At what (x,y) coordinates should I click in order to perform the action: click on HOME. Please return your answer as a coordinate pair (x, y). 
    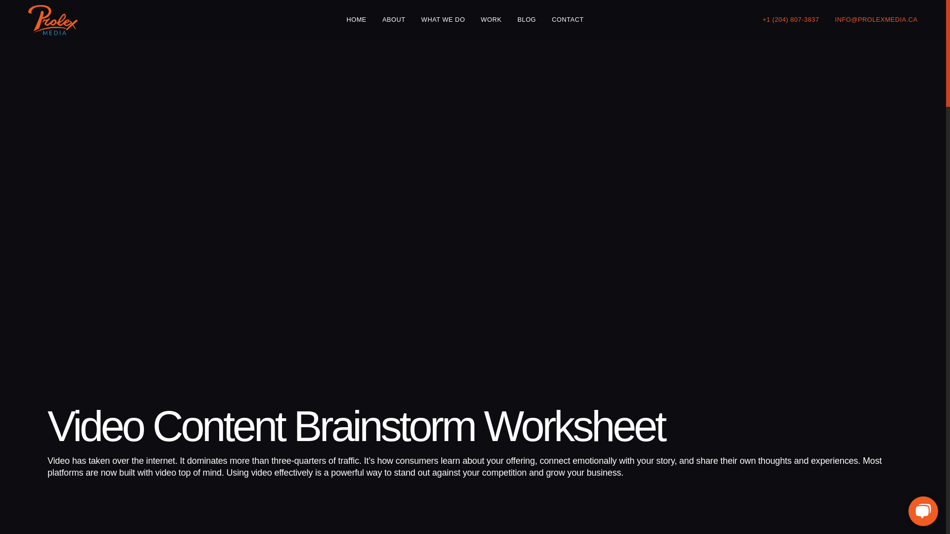
    Looking at the image, I should click on (356, 20).